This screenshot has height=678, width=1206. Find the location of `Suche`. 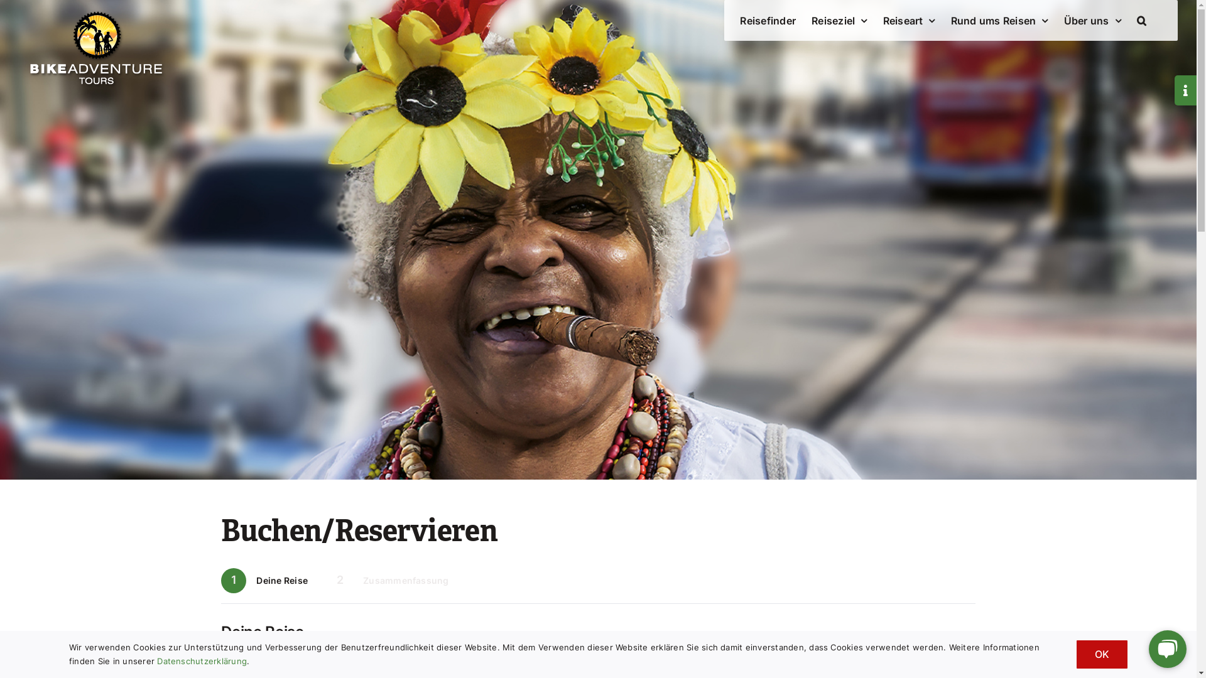

Suche is located at coordinates (1142, 20).